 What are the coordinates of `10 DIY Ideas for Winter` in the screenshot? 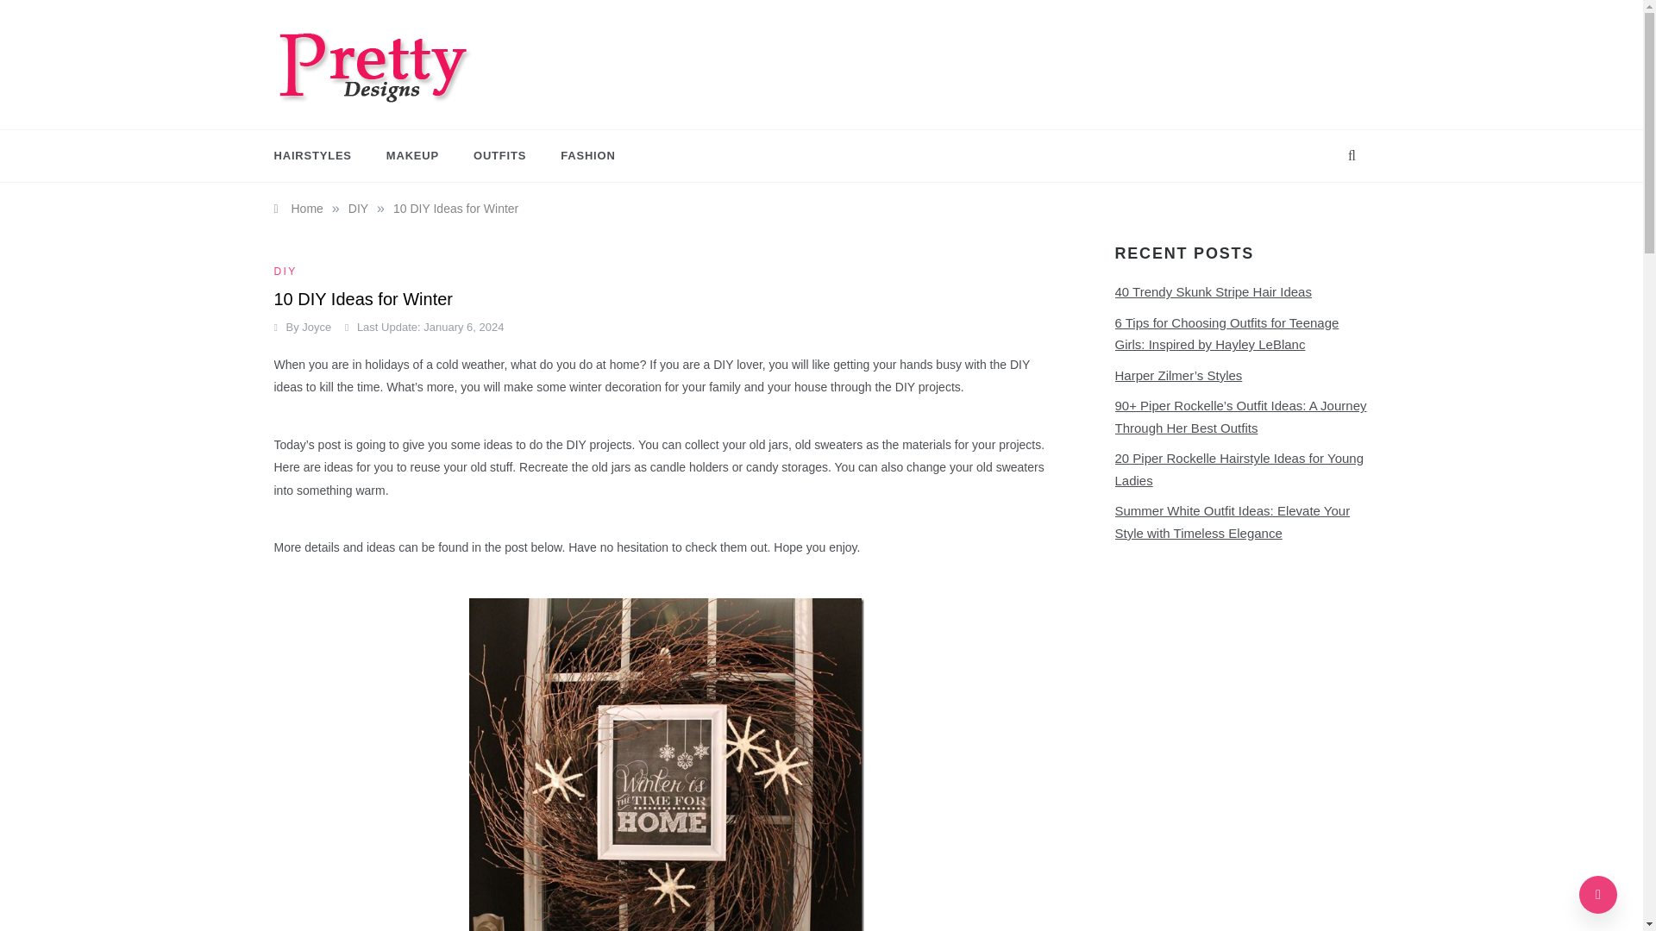 It's located at (455, 209).